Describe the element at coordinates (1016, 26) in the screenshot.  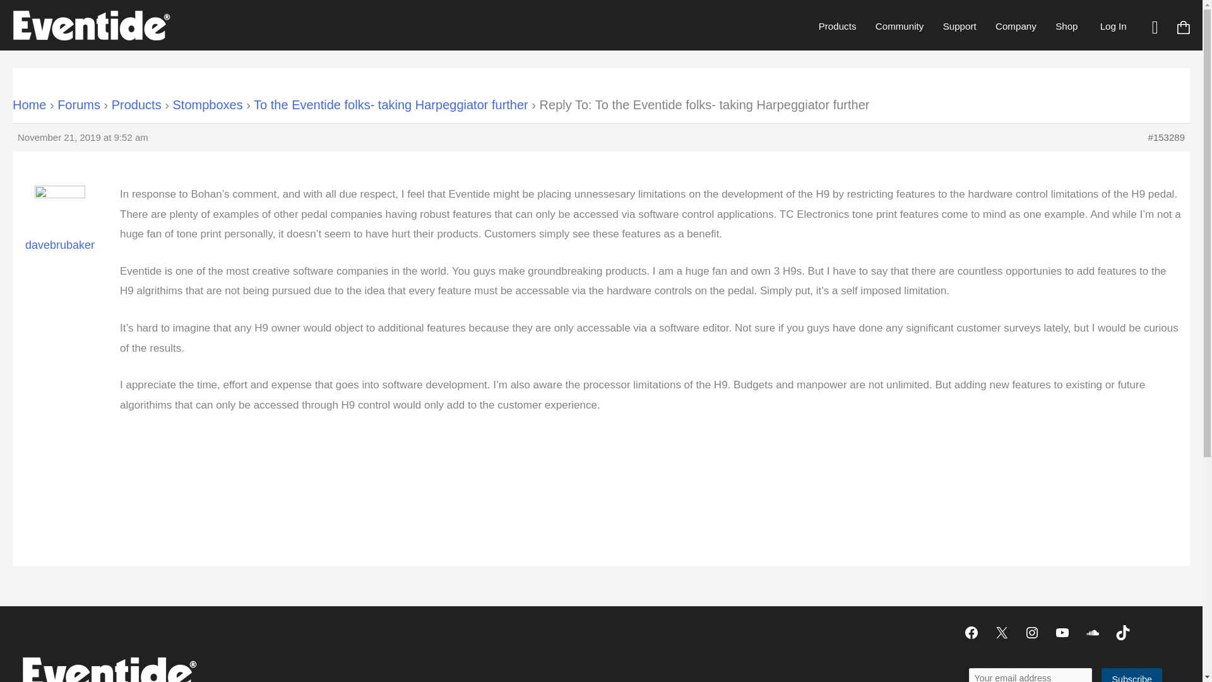
I see `Company` at that location.